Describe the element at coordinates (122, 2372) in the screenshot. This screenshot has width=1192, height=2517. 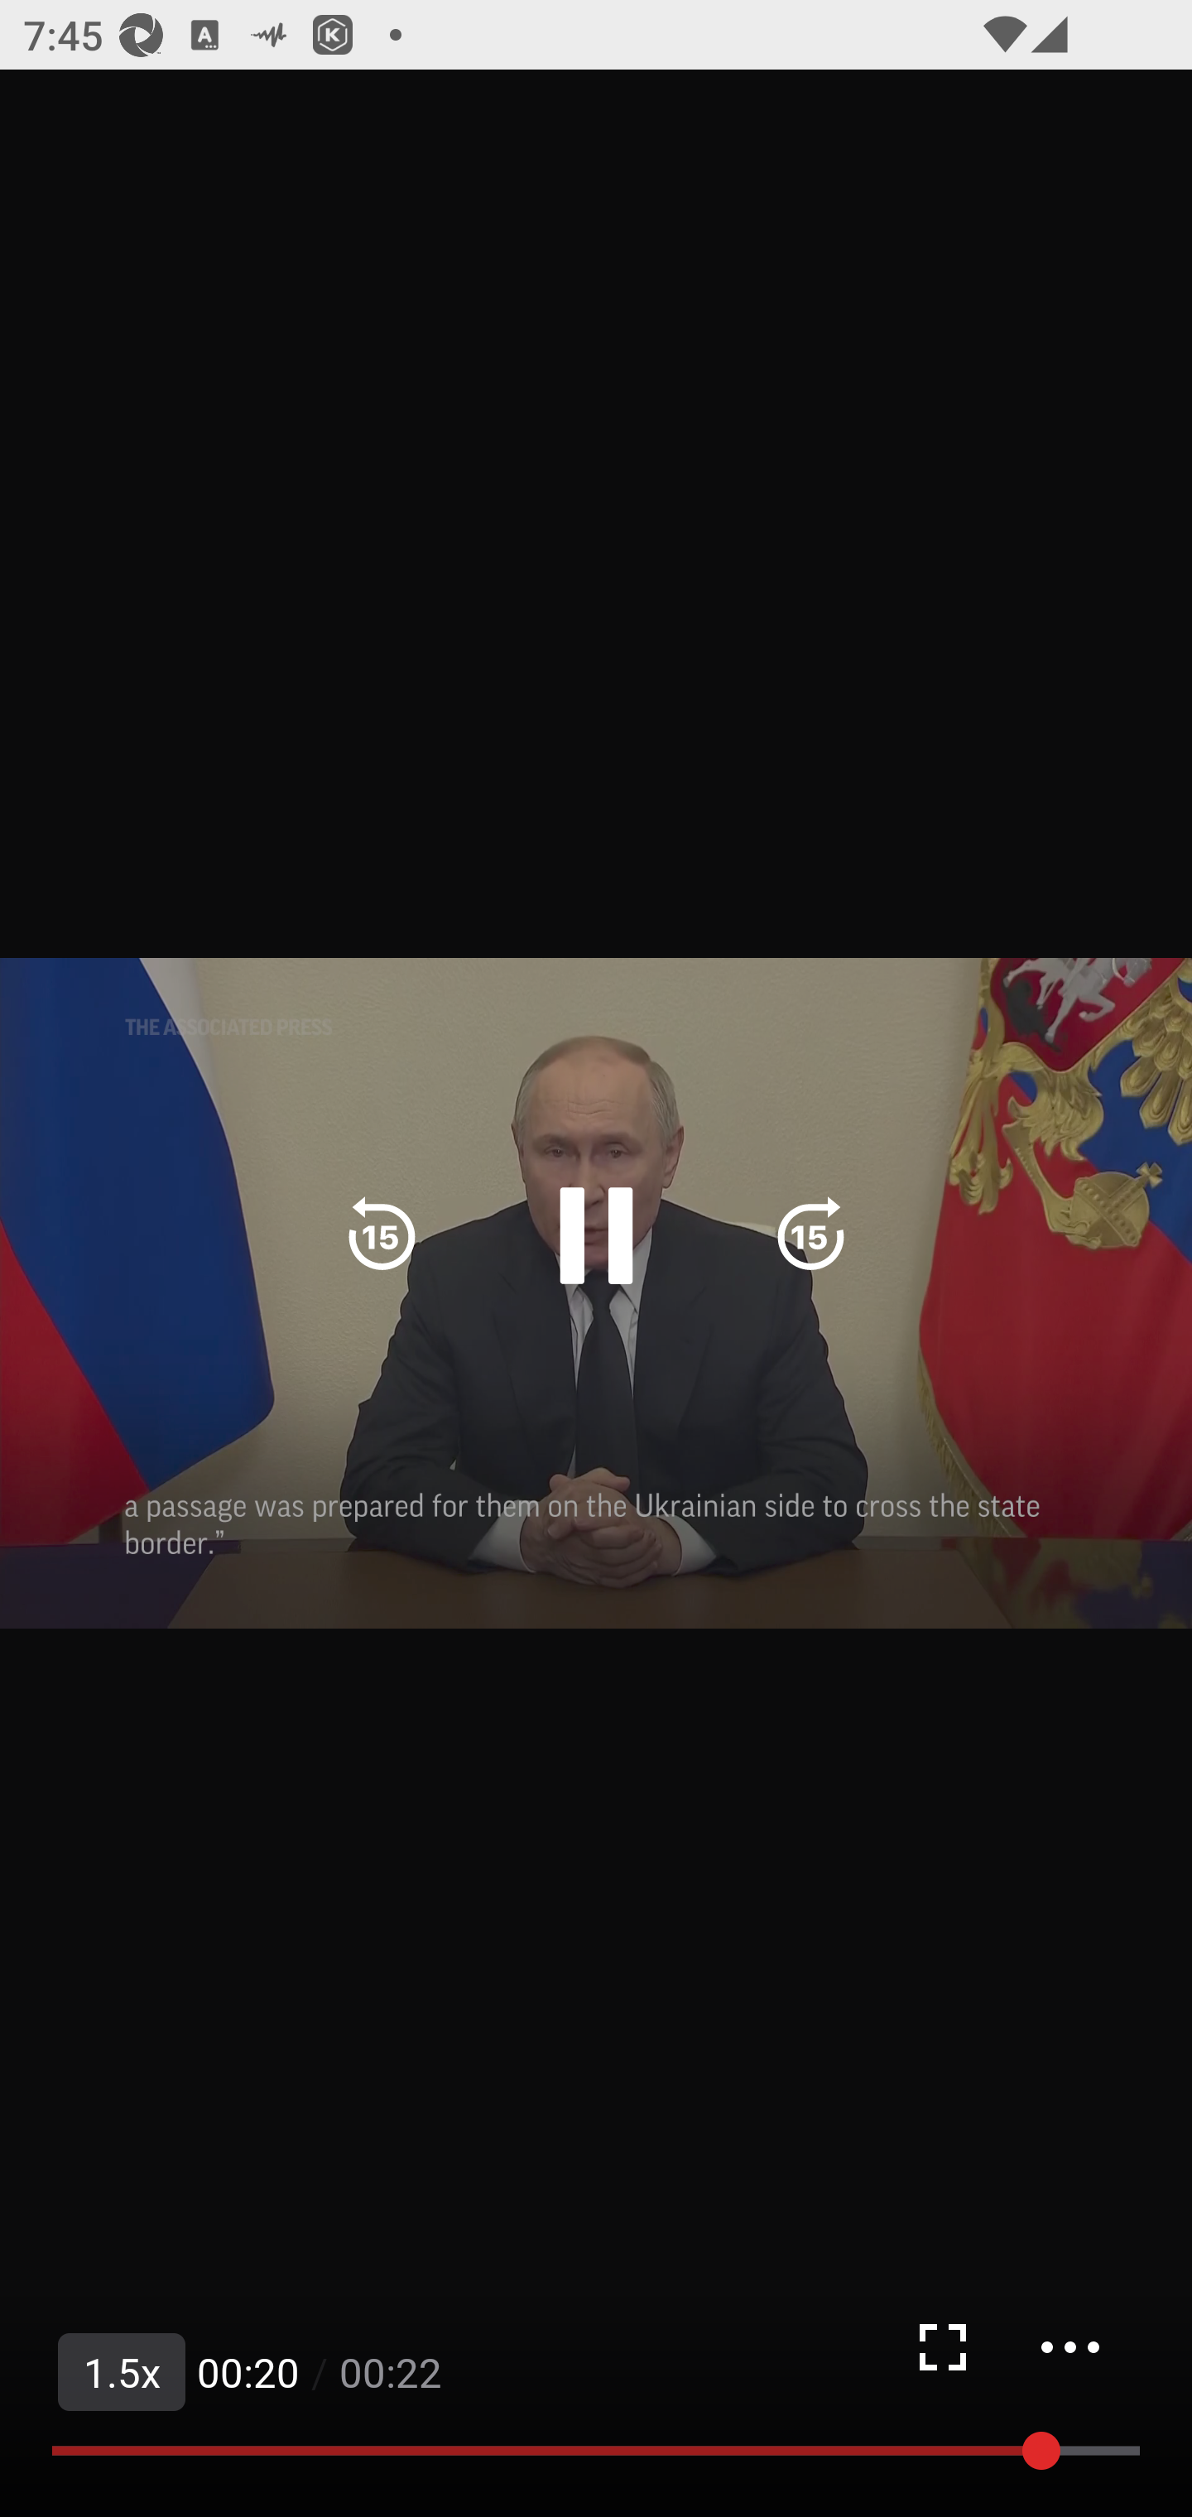
I see `1.5x` at that location.